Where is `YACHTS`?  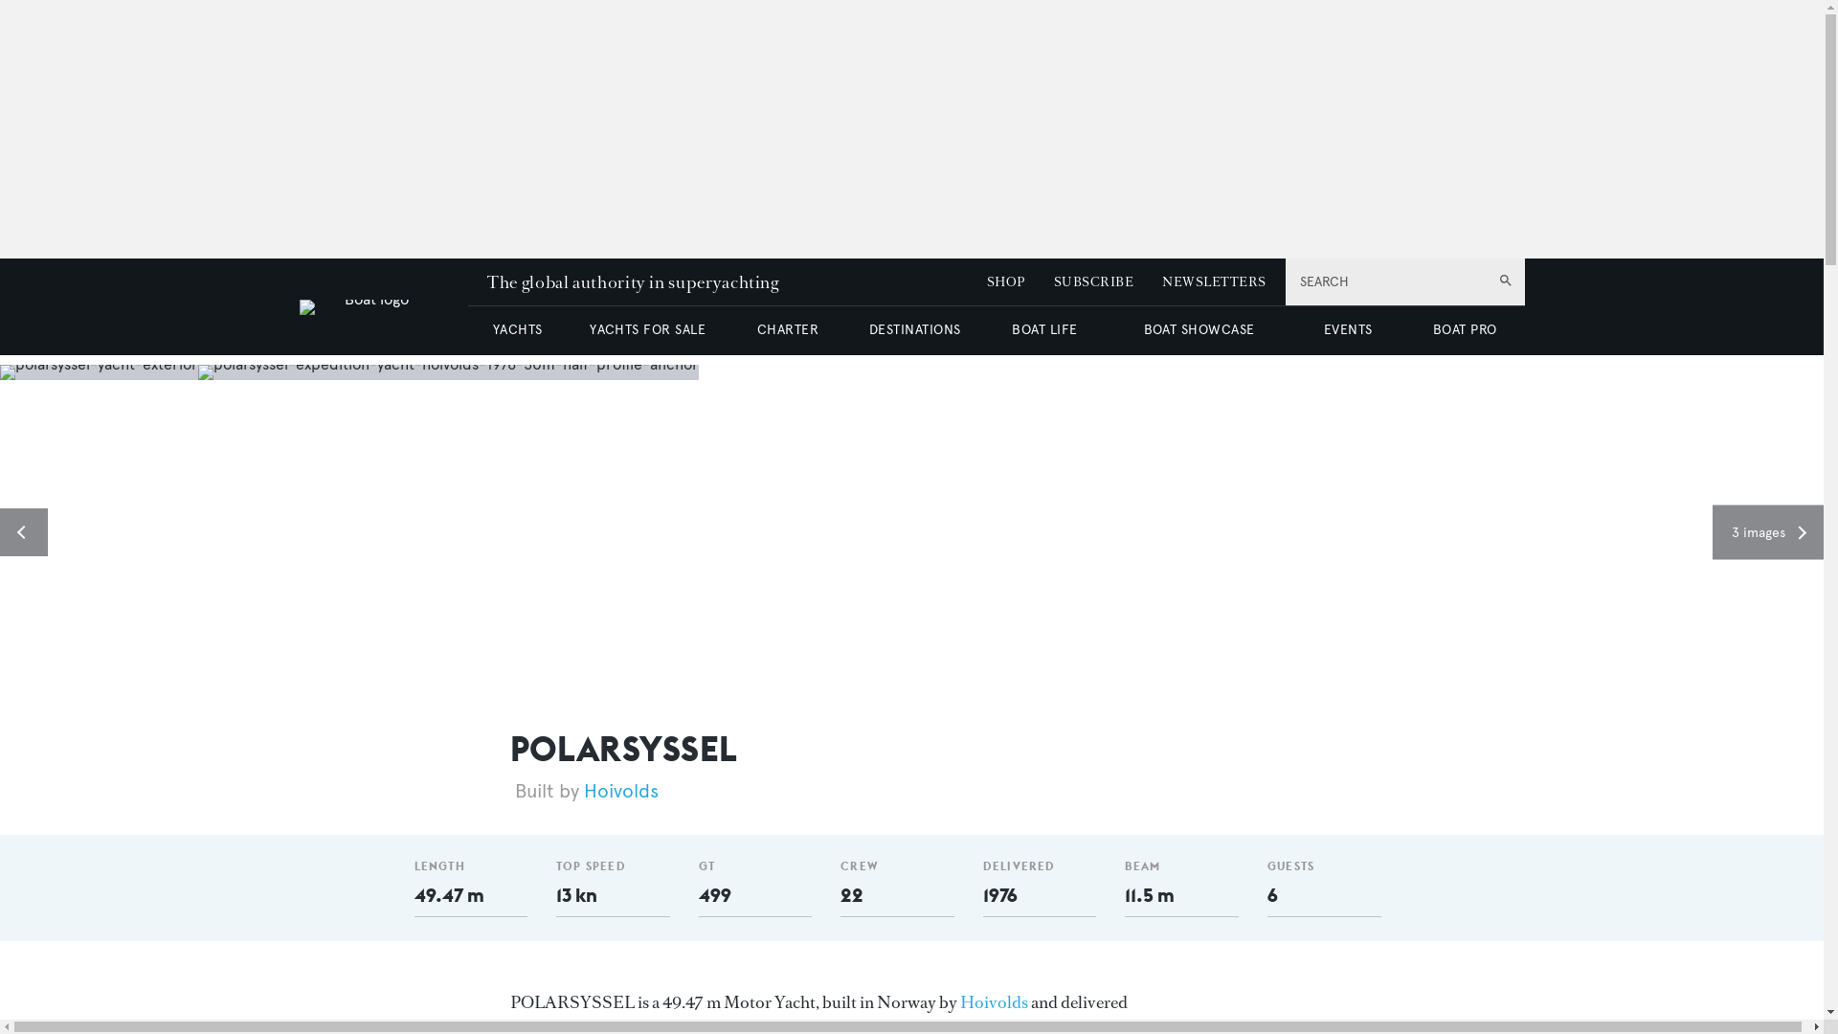
YACHTS is located at coordinates (518, 329).